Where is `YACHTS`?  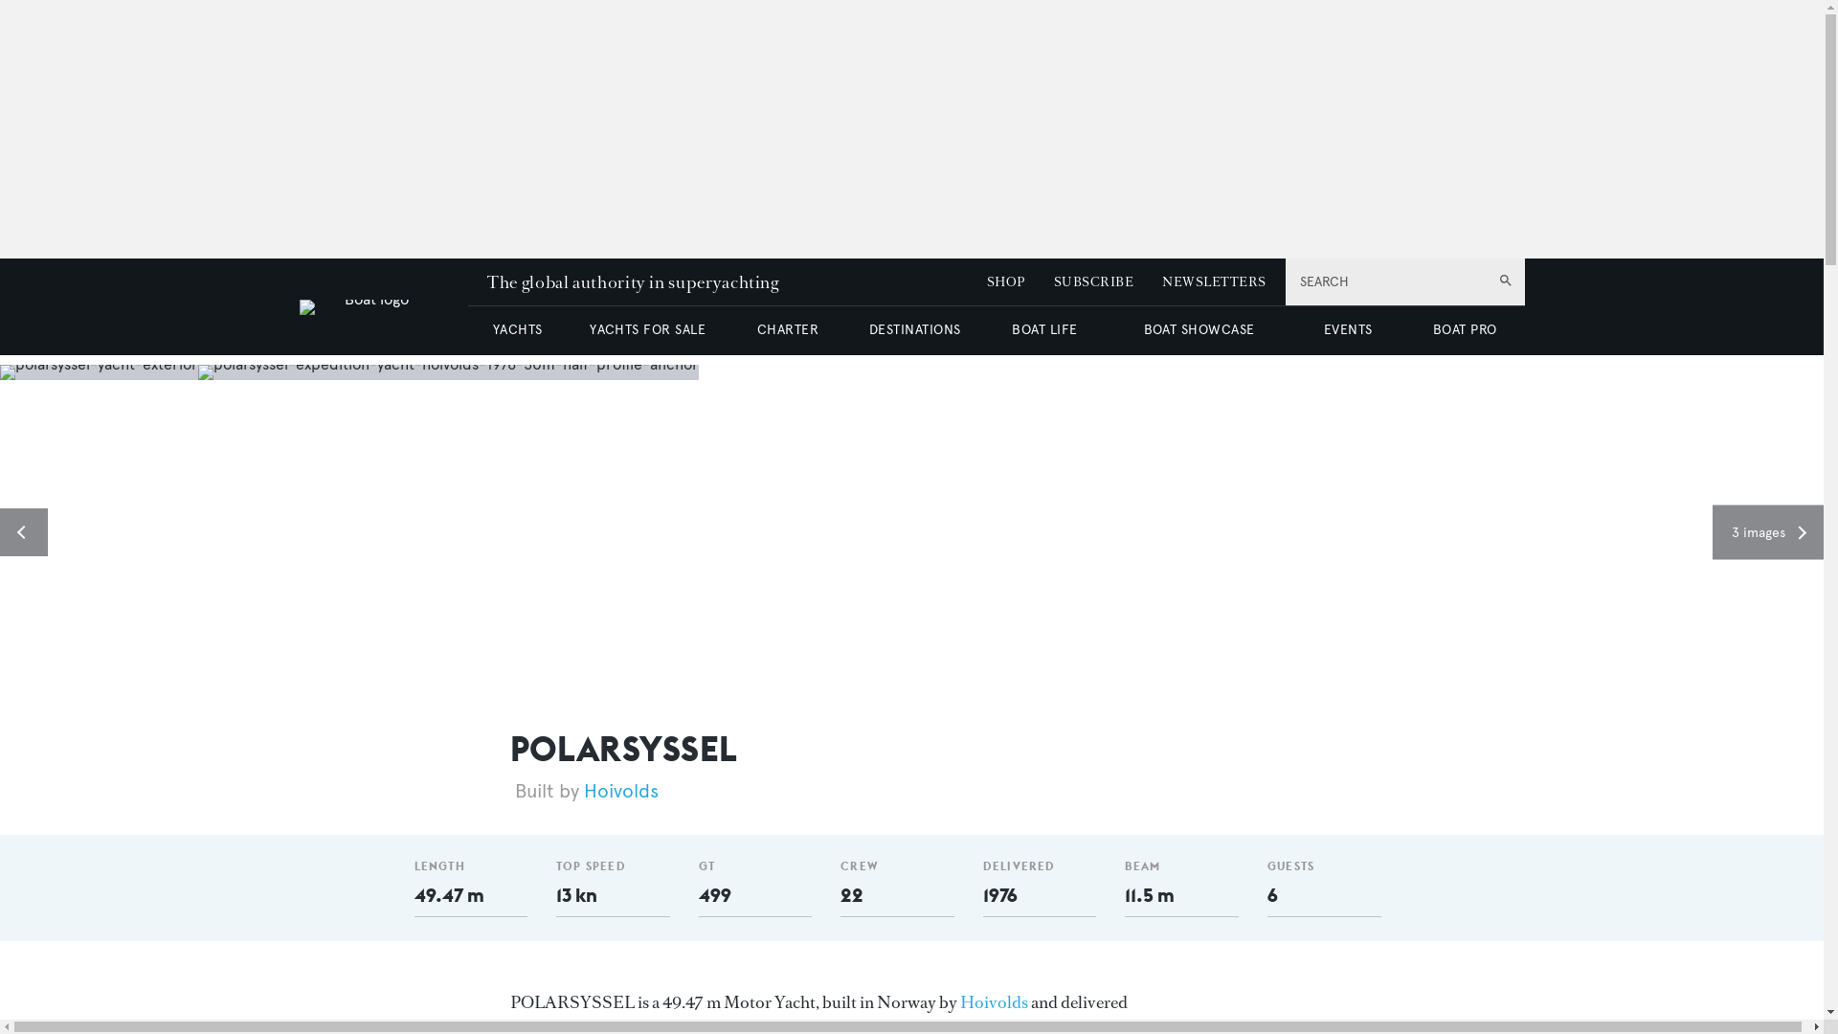
YACHTS is located at coordinates (518, 329).